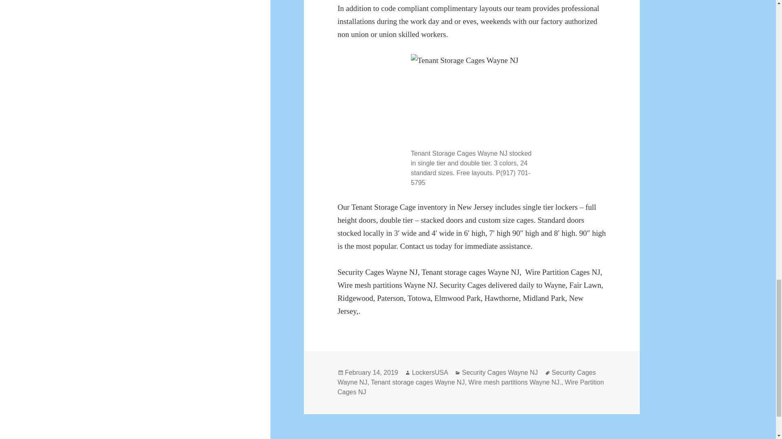 This screenshot has height=439, width=782. I want to click on LockersUSA, so click(430, 372).